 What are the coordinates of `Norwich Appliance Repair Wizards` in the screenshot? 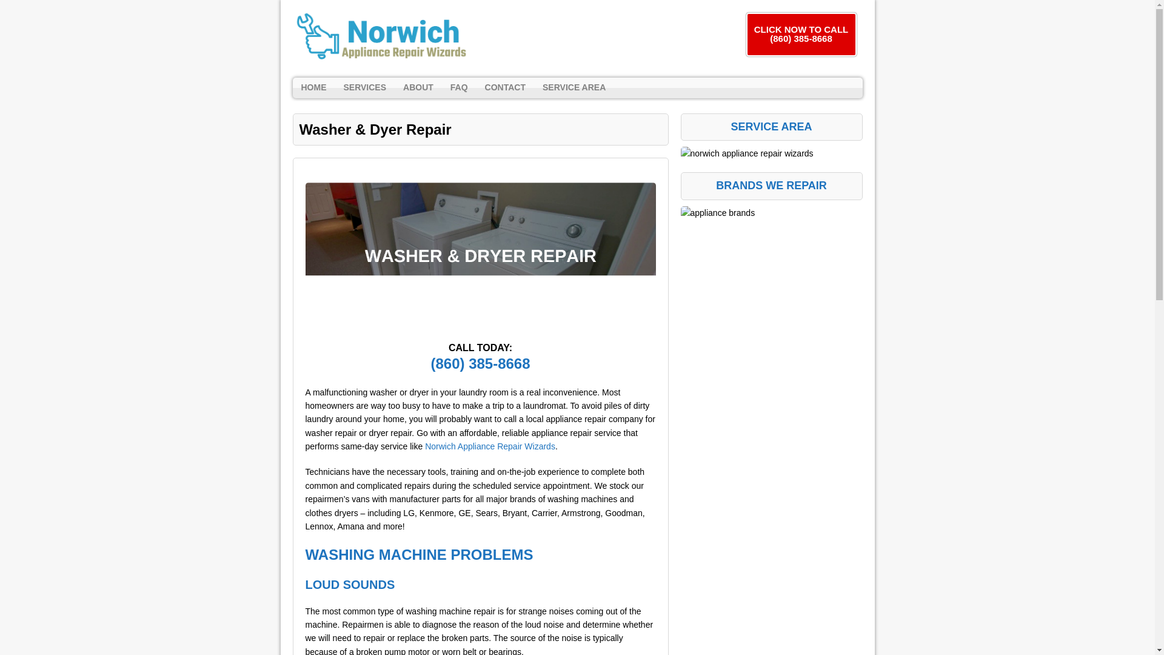 It's located at (380, 38).